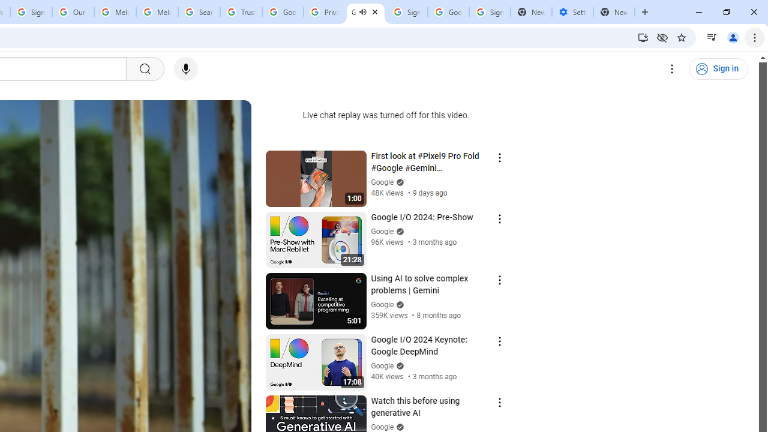 This screenshot has height=432, width=768. I want to click on Verified, so click(398, 427).